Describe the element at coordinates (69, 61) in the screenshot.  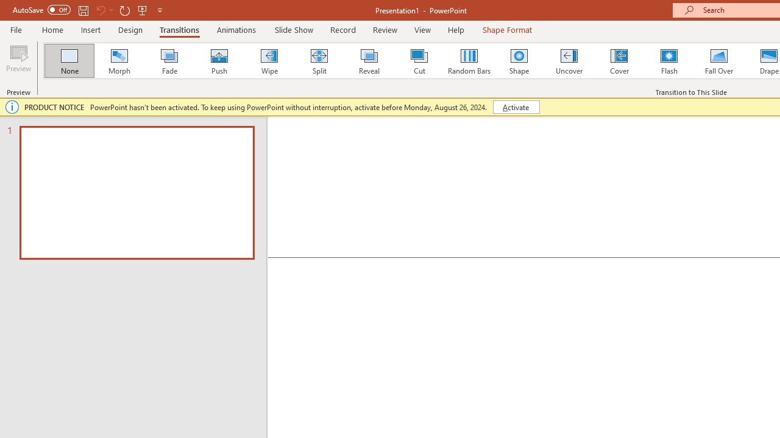
I see `None` at that location.